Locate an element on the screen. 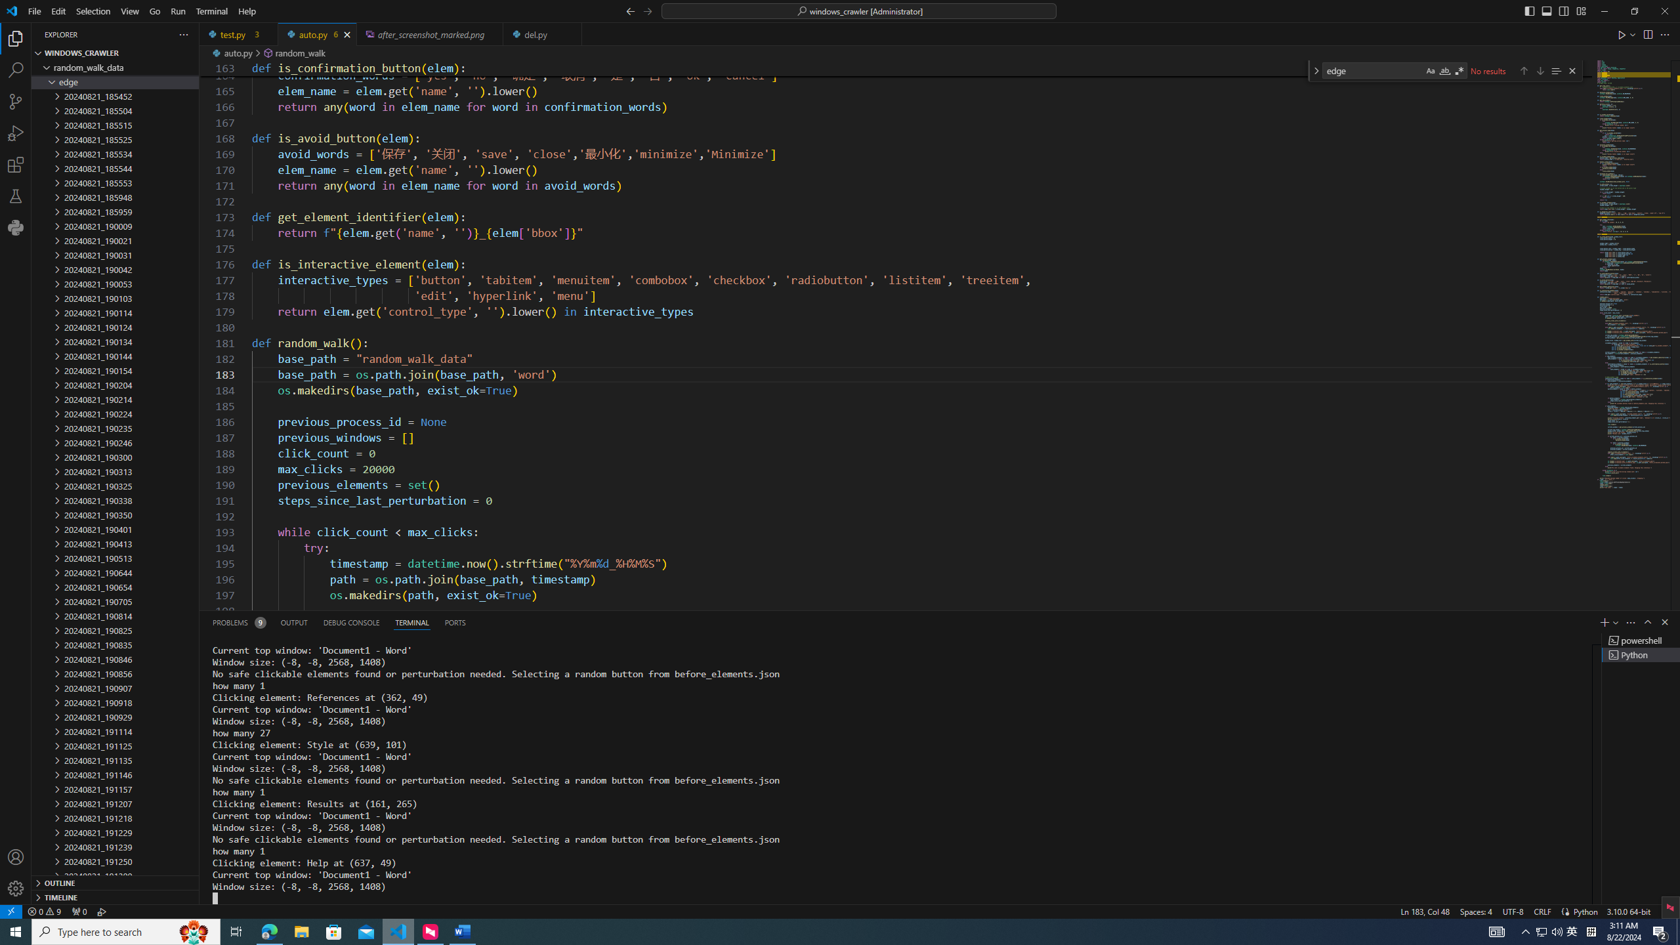 Image resolution: width=1680 pixels, height=945 pixels. Close (Escape) is located at coordinates (1572, 71).